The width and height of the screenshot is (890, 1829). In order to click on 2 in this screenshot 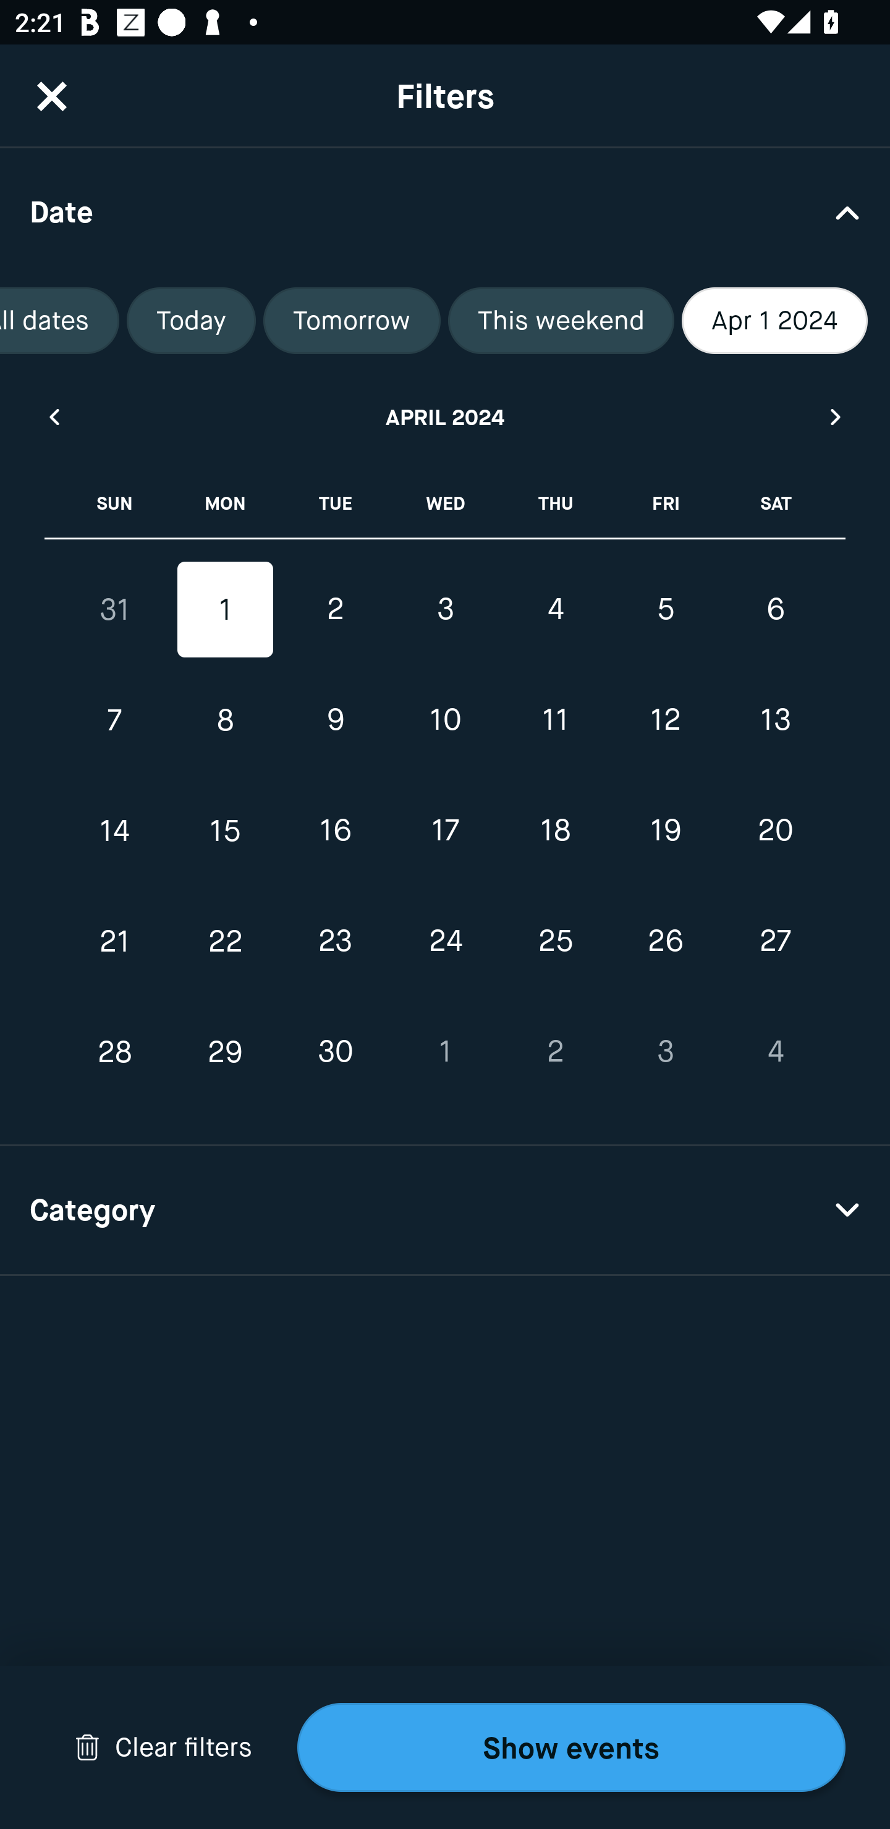, I will do `click(335, 609)`.